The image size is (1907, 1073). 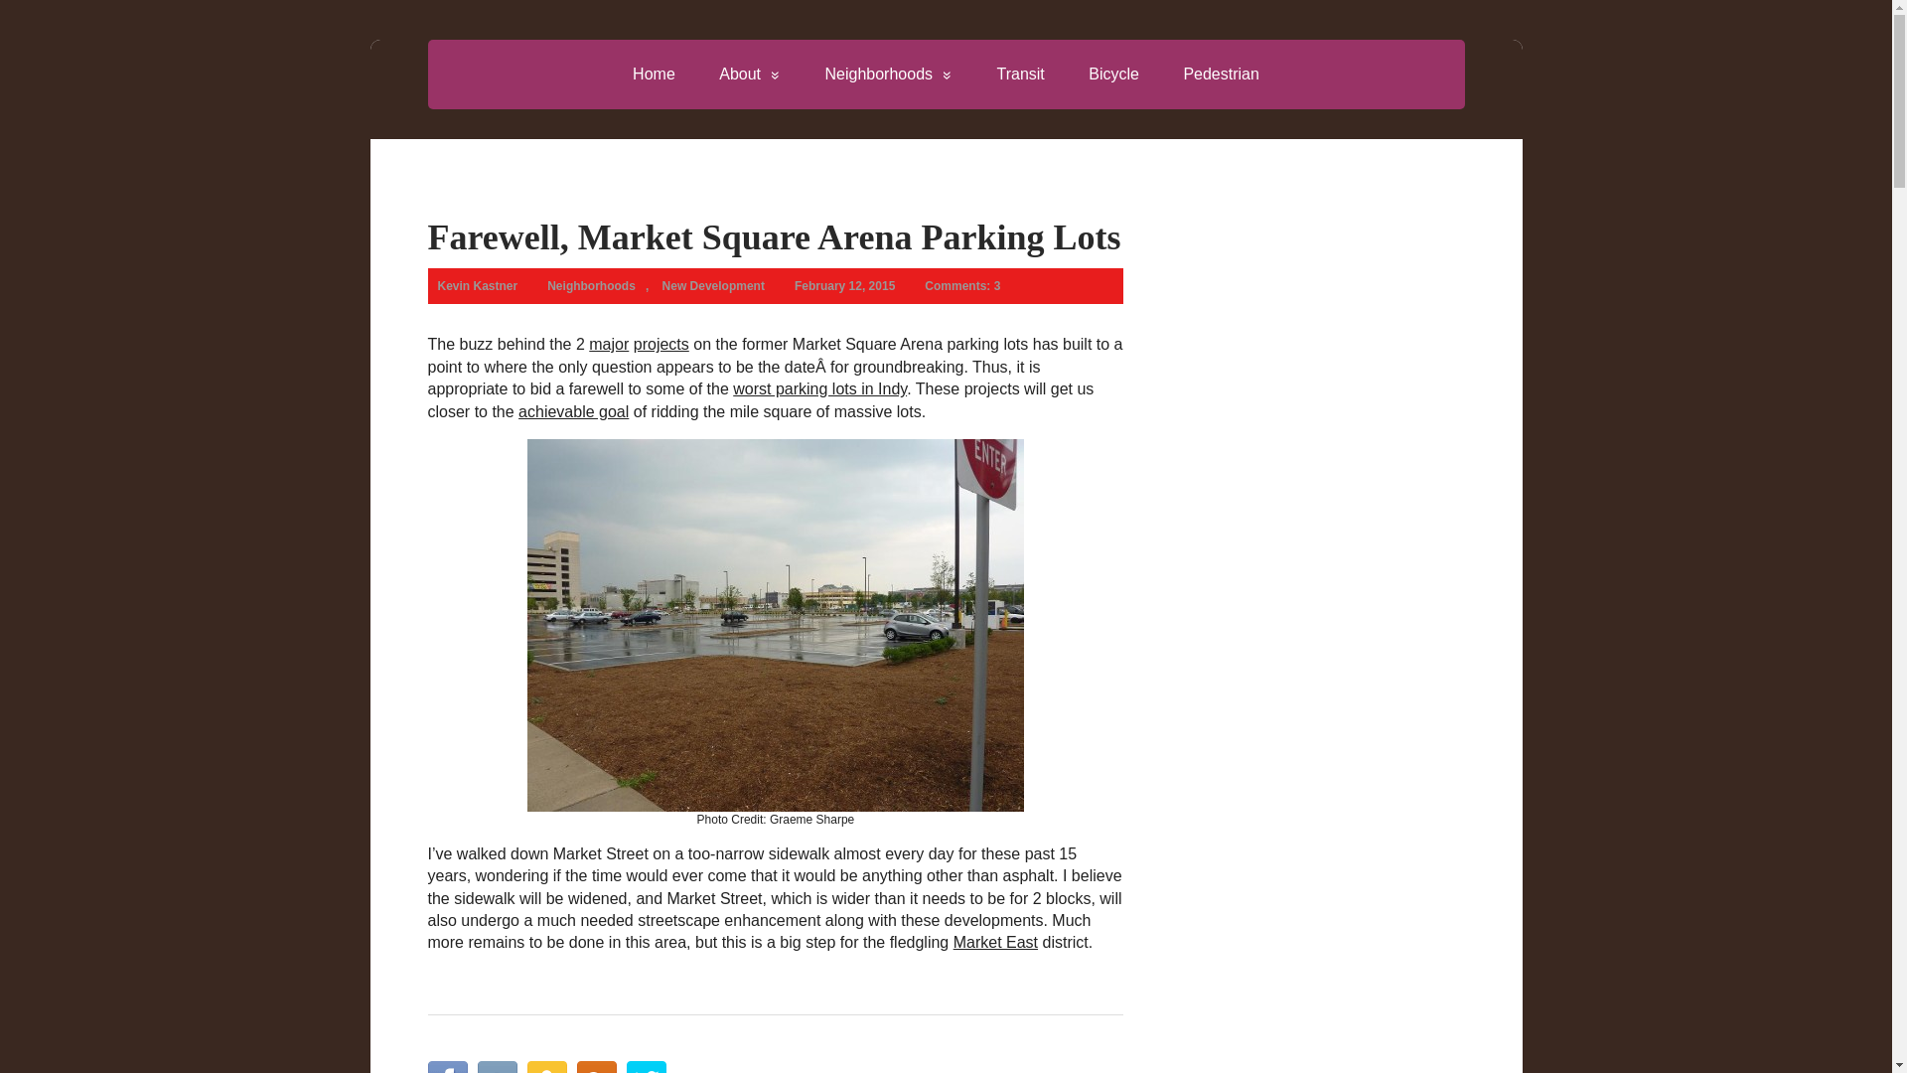 What do you see at coordinates (713, 286) in the screenshot?
I see `New Development` at bounding box center [713, 286].